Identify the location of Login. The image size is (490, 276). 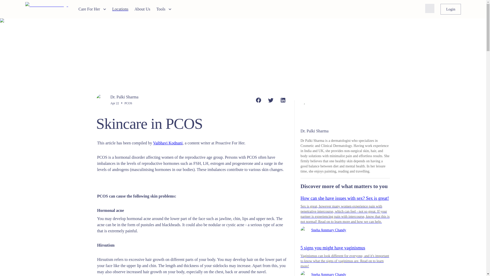
(451, 9).